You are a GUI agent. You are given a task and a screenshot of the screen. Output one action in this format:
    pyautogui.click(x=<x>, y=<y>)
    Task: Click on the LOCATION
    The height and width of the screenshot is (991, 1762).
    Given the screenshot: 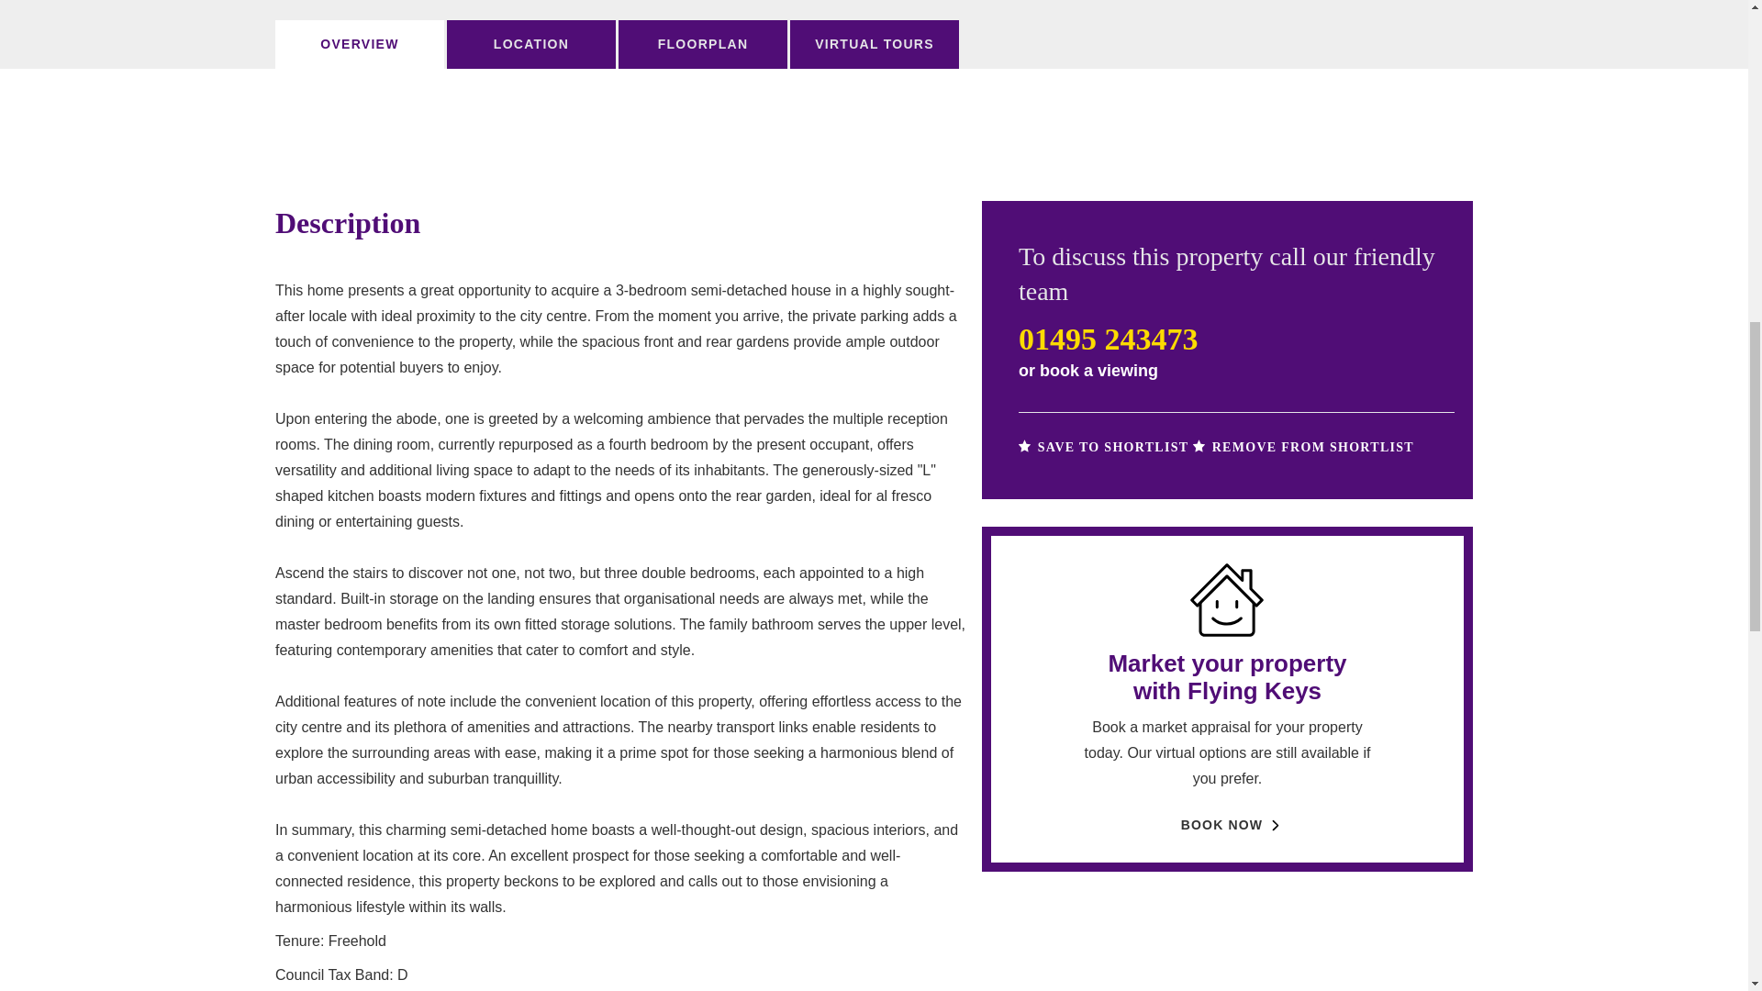 What is the action you would take?
    pyautogui.click(x=530, y=44)
    